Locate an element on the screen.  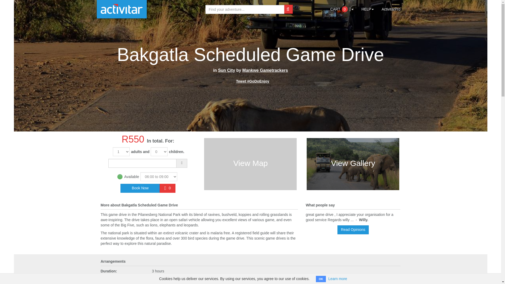
Activitar. Go. Do. Enjoy. is located at coordinates (122, 9).